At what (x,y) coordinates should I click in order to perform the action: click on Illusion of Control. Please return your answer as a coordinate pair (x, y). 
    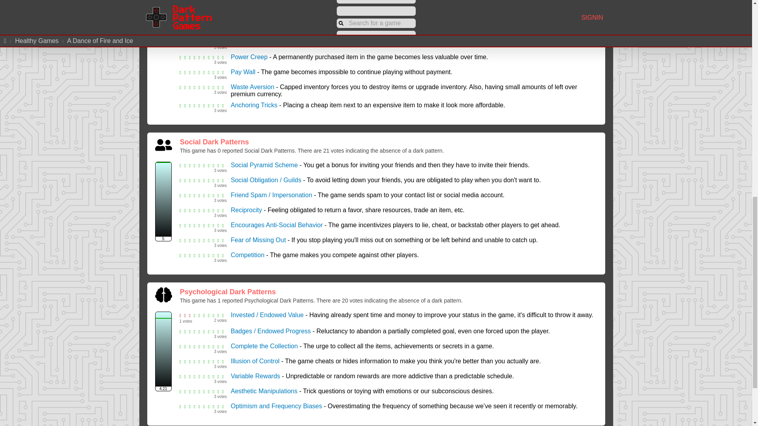
    Looking at the image, I should click on (255, 361).